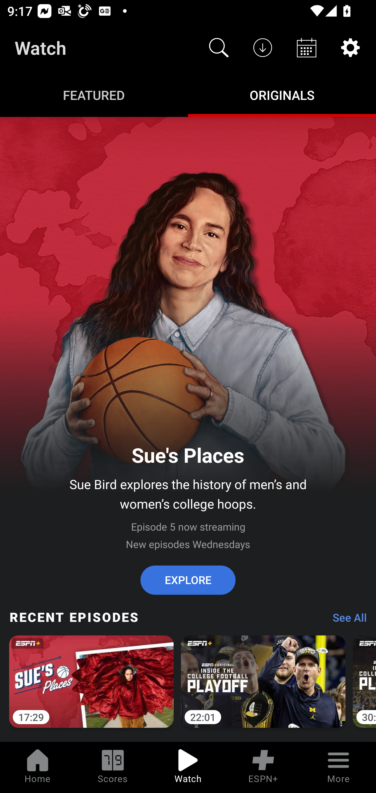 Image resolution: width=376 pixels, height=793 pixels. What do you see at coordinates (263, 47) in the screenshot?
I see `Downloads` at bounding box center [263, 47].